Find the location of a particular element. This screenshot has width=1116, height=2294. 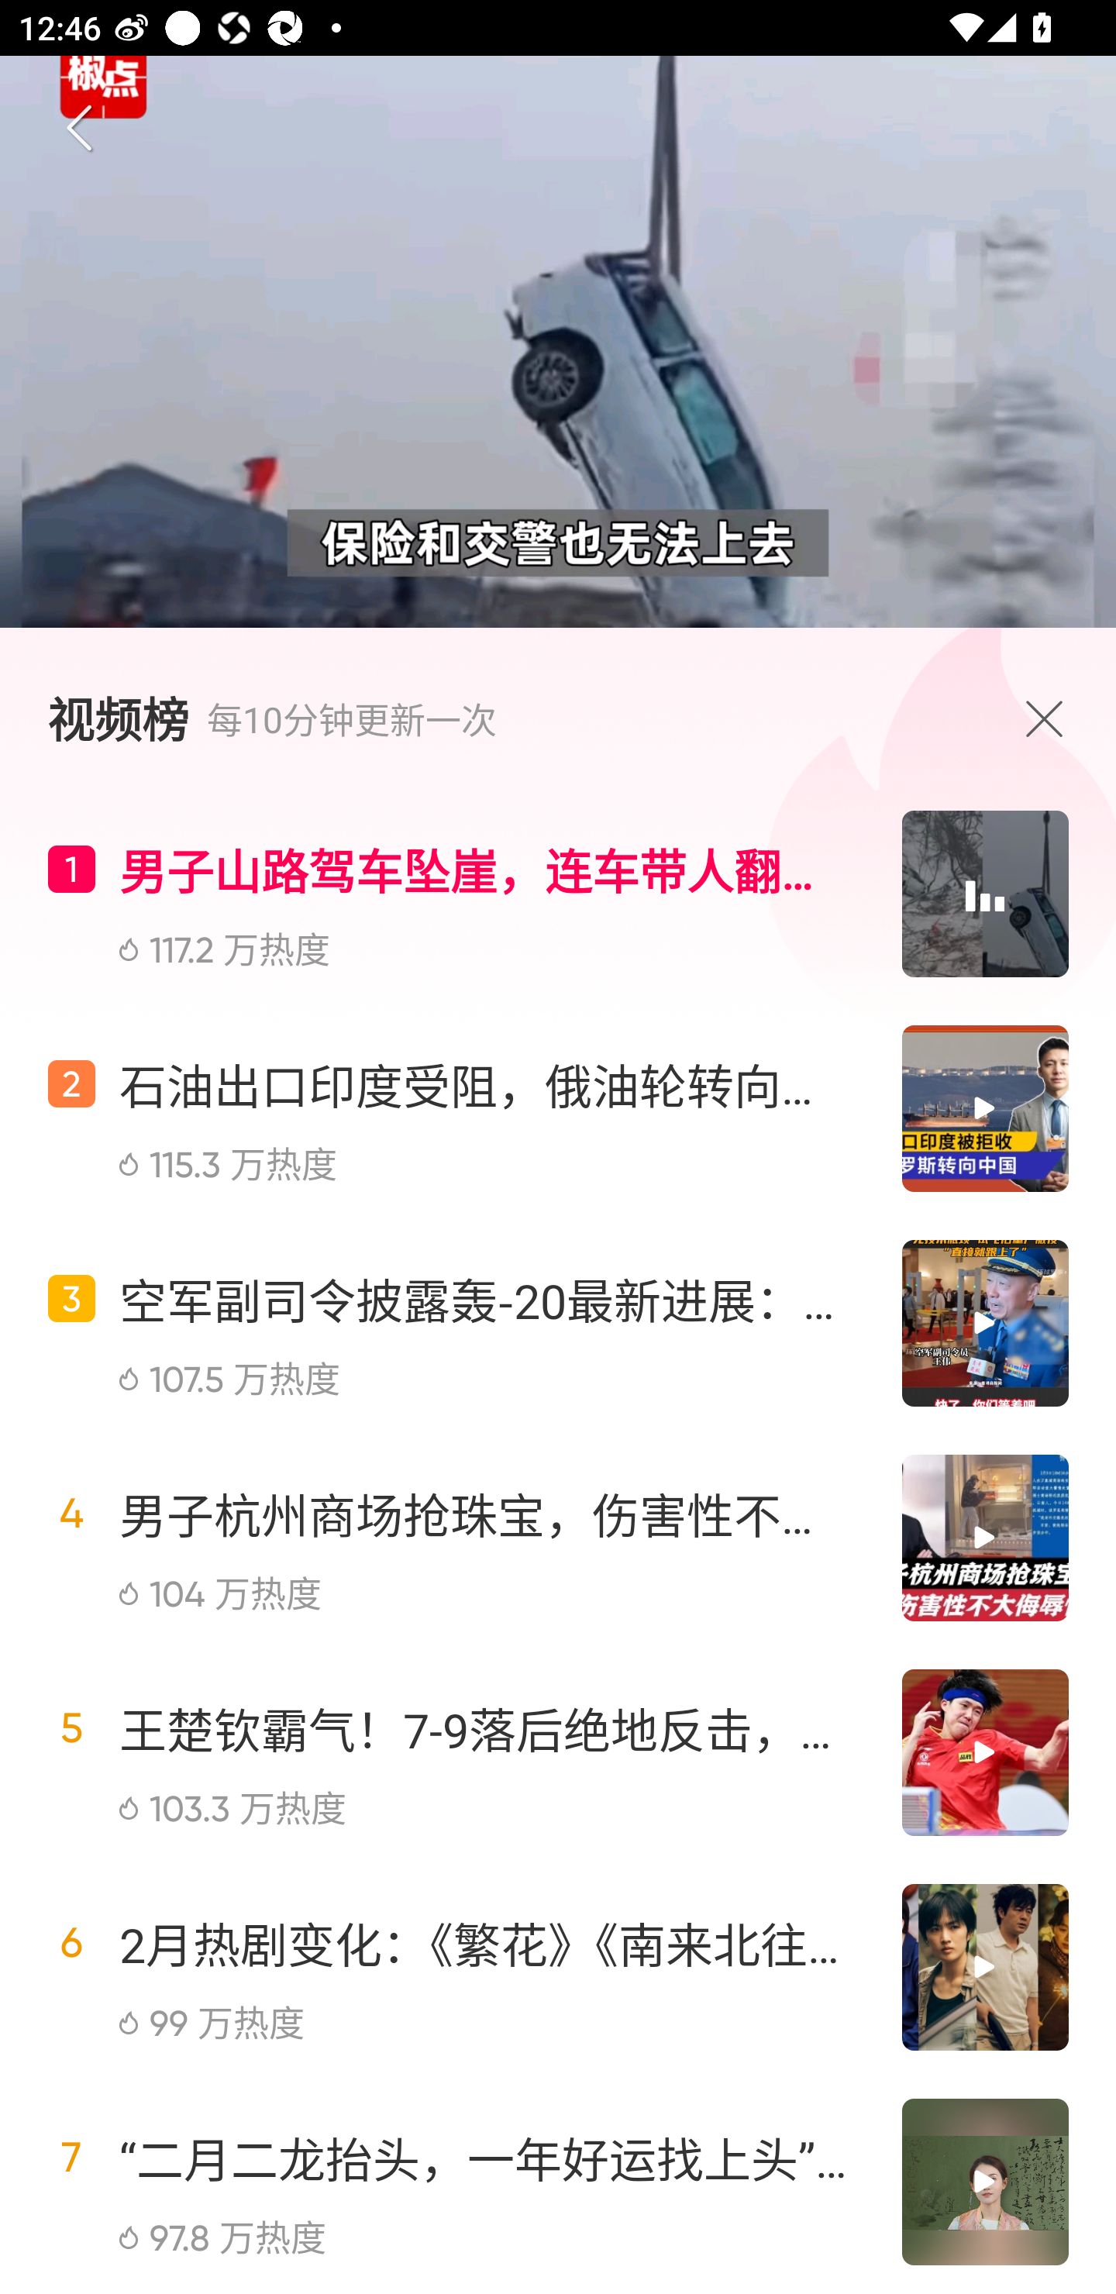

6 2月热剧变化：《繁花》《南来北往》相继领跑，《猎冰》后期异军突起 99 万热度 is located at coordinates (558, 1967).